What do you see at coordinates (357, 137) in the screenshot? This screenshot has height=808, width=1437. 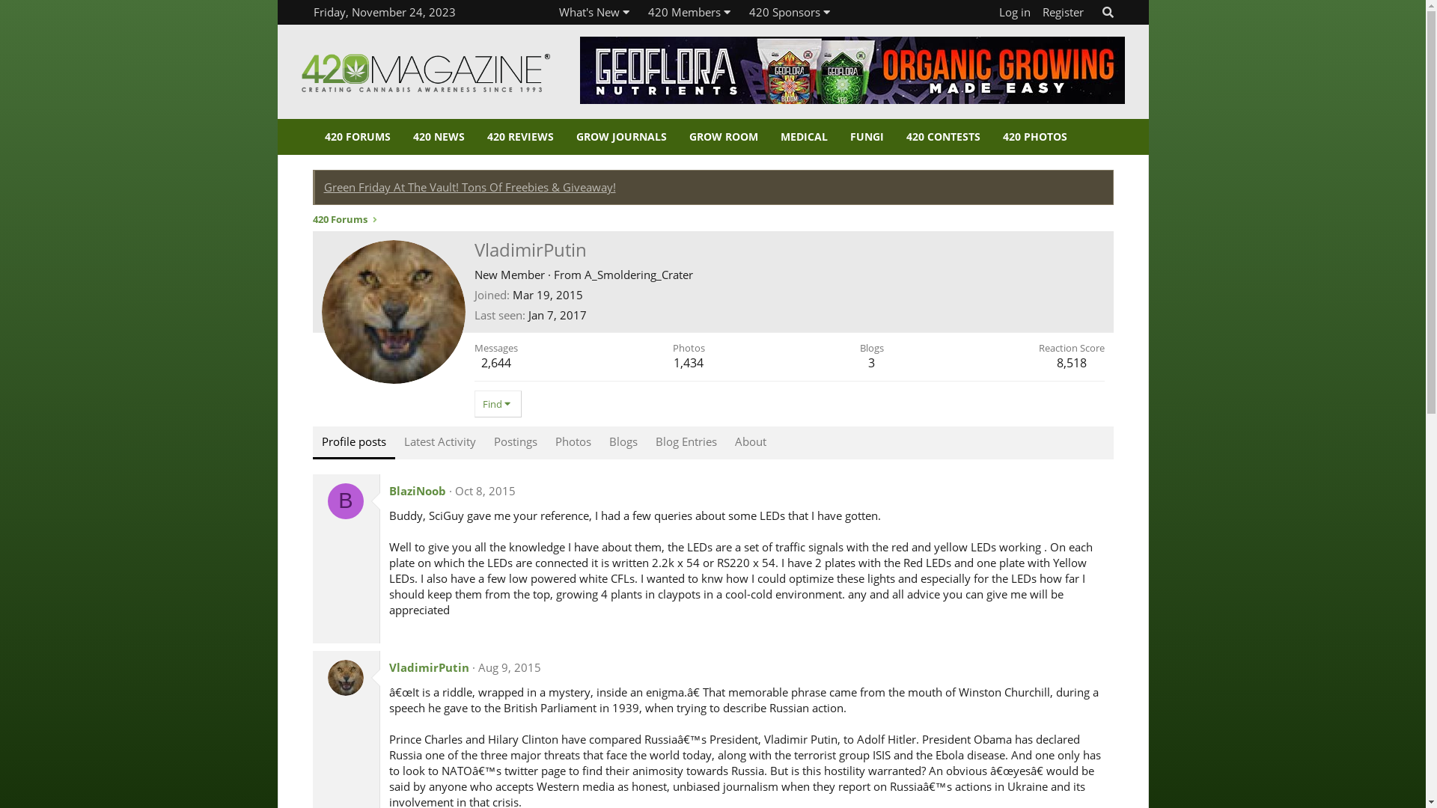 I see `420 FORUMS` at bounding box center [357, 137].